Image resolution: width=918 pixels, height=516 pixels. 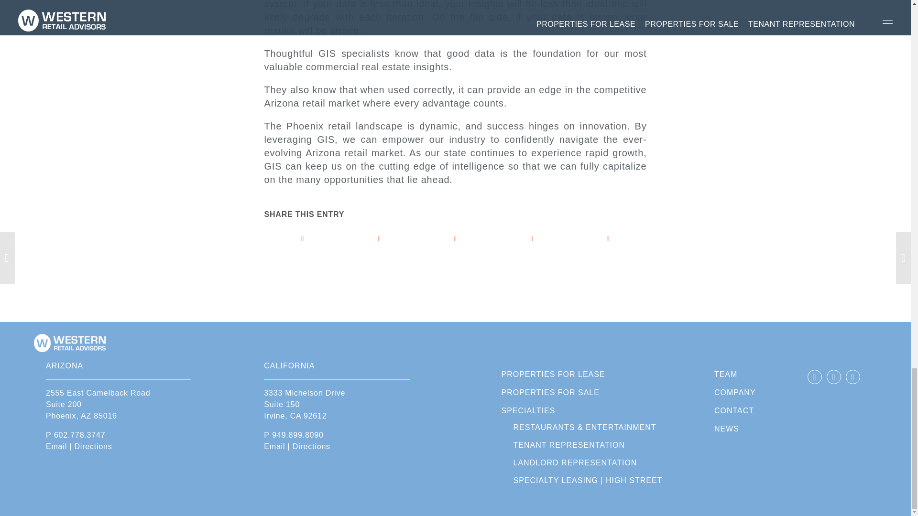 What do you see at coordinates (734, 393) in the screenshot?
I see `COMPANY` at bounding box center [734, 393].